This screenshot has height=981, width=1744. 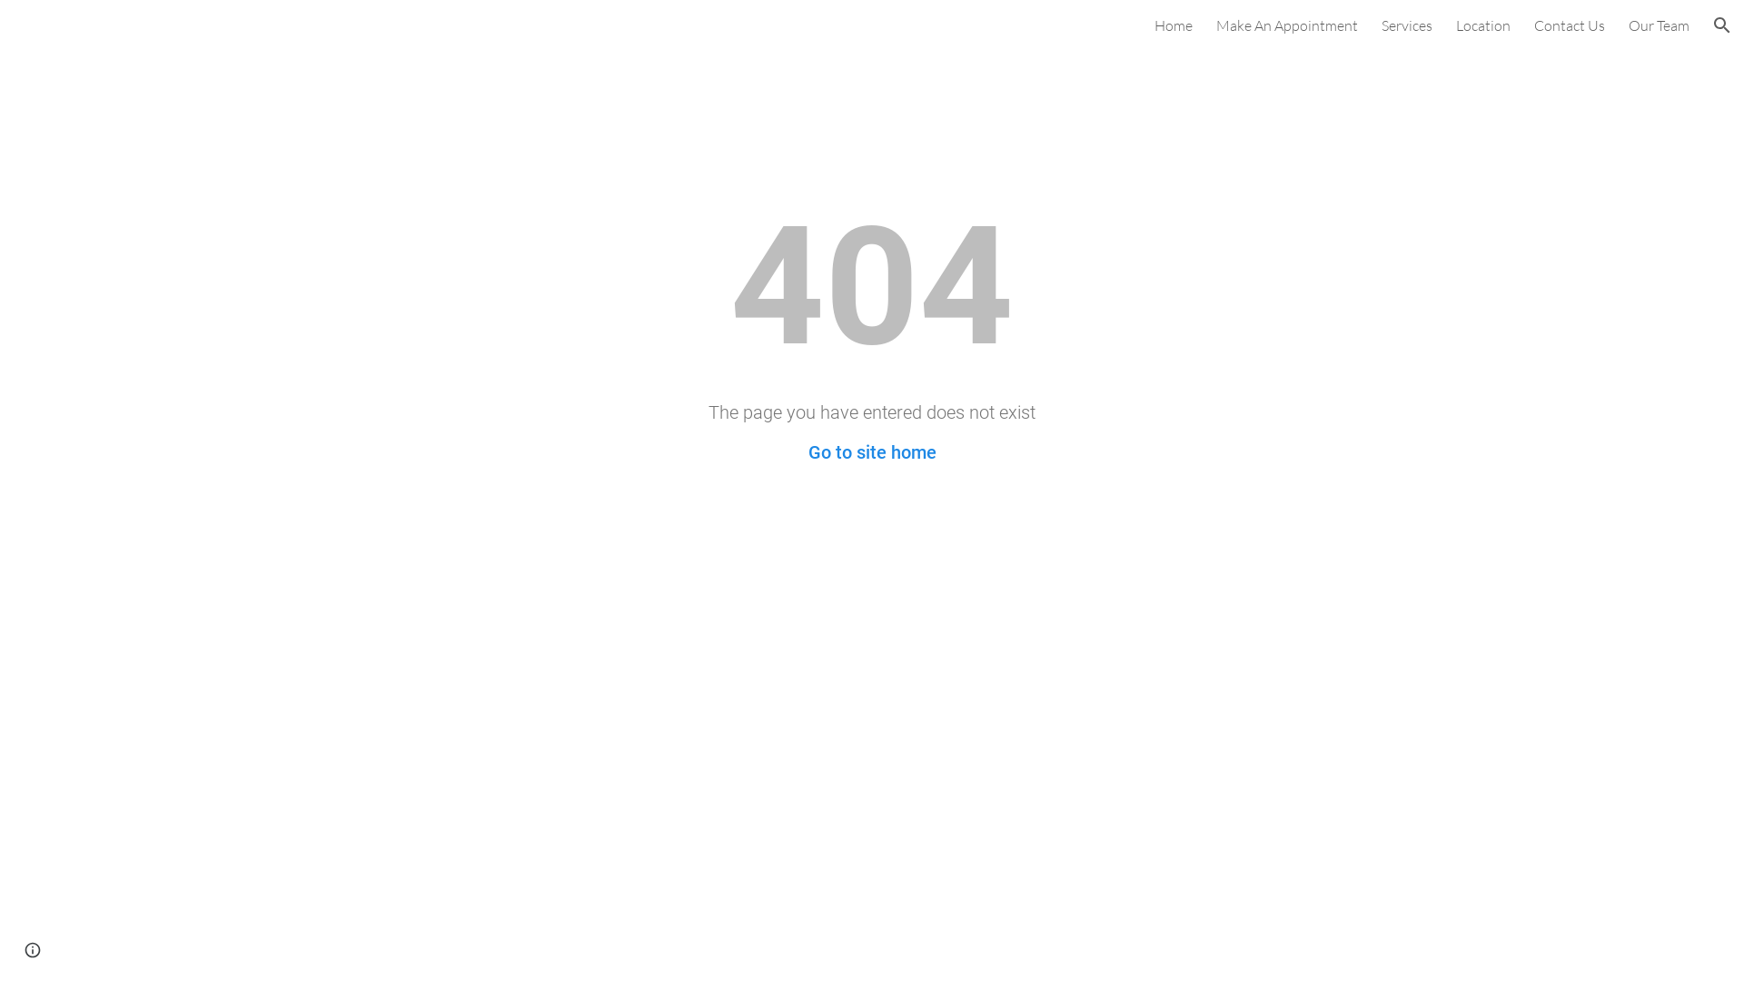 I want to click on Our Team, so click(x=1659, y=25).